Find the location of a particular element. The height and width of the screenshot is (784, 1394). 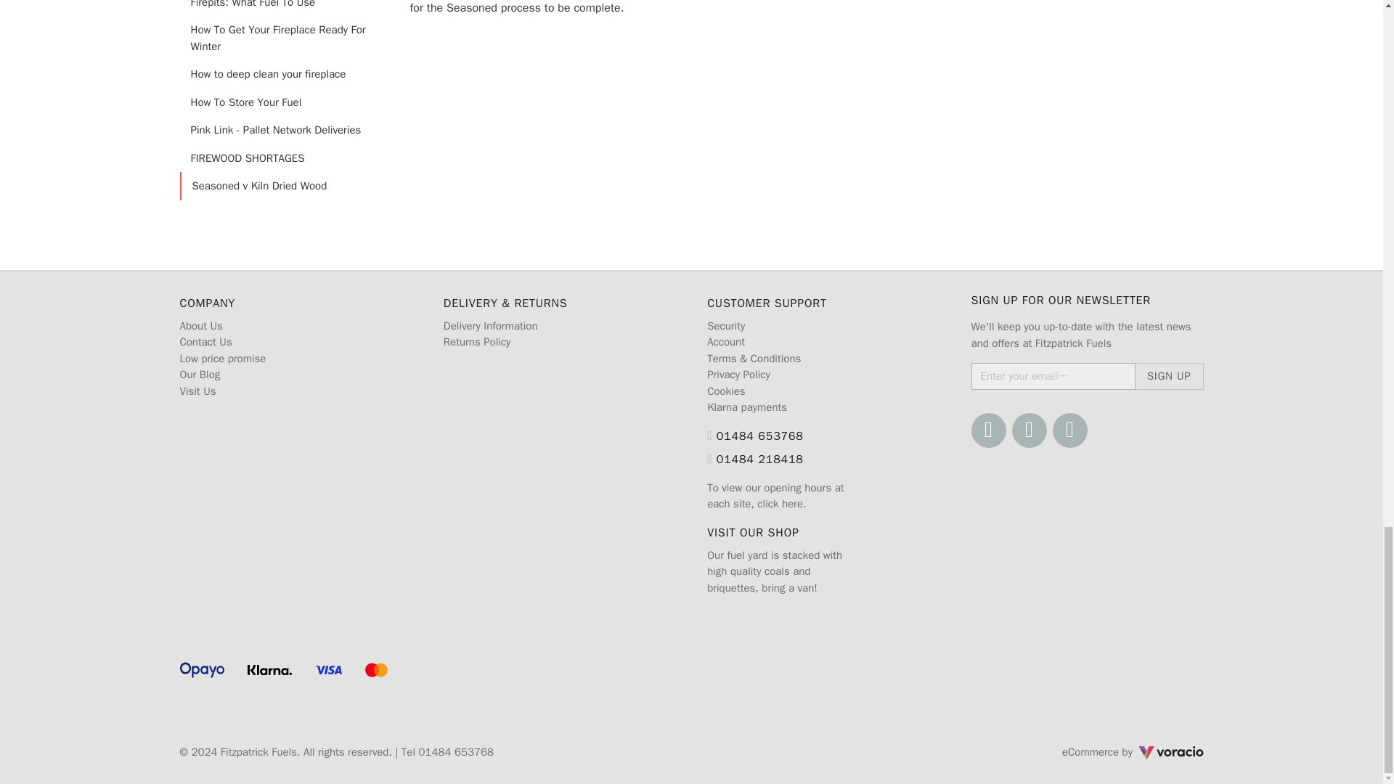

Blog is located at coordinates (1069, 430).